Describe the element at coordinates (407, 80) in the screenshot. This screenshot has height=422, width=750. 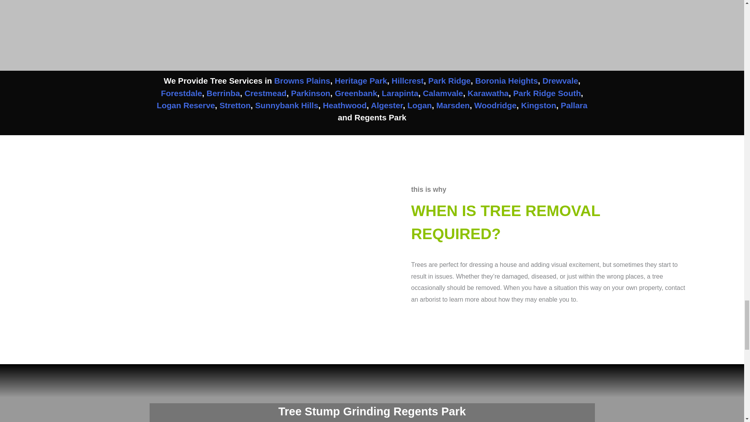
I see `Hillcrest` at that location.